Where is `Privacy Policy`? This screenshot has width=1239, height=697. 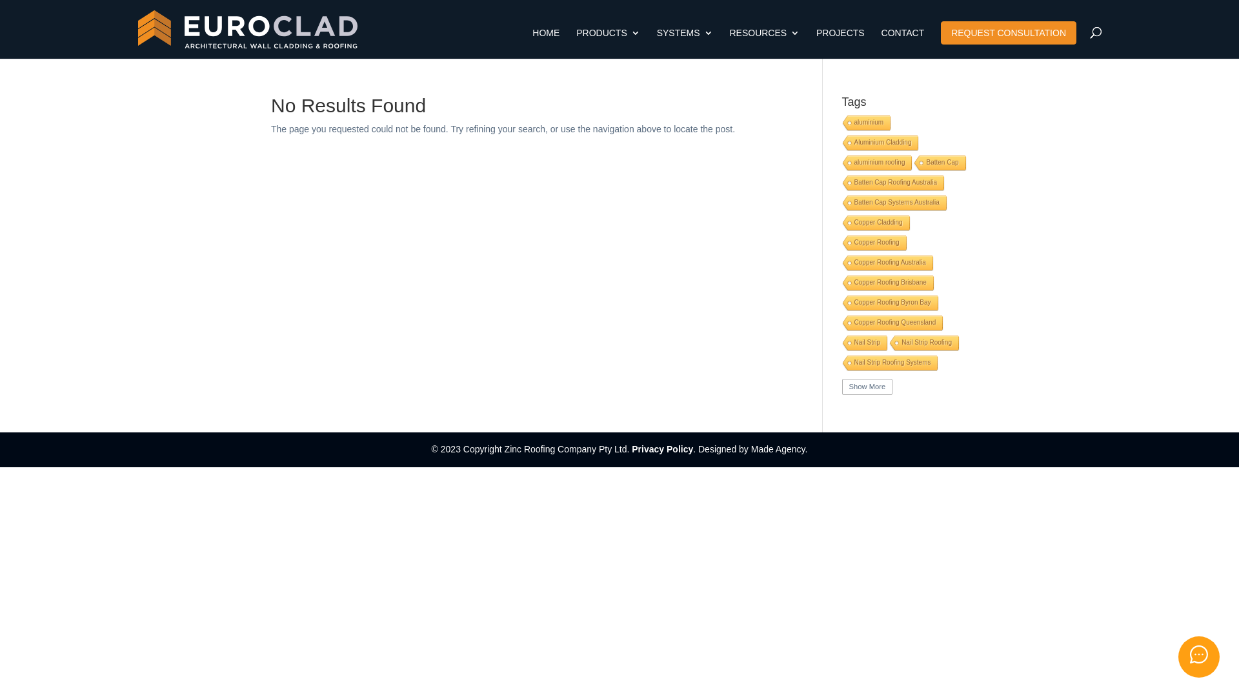
Privacy Policy is located at coordinates (662, 449).